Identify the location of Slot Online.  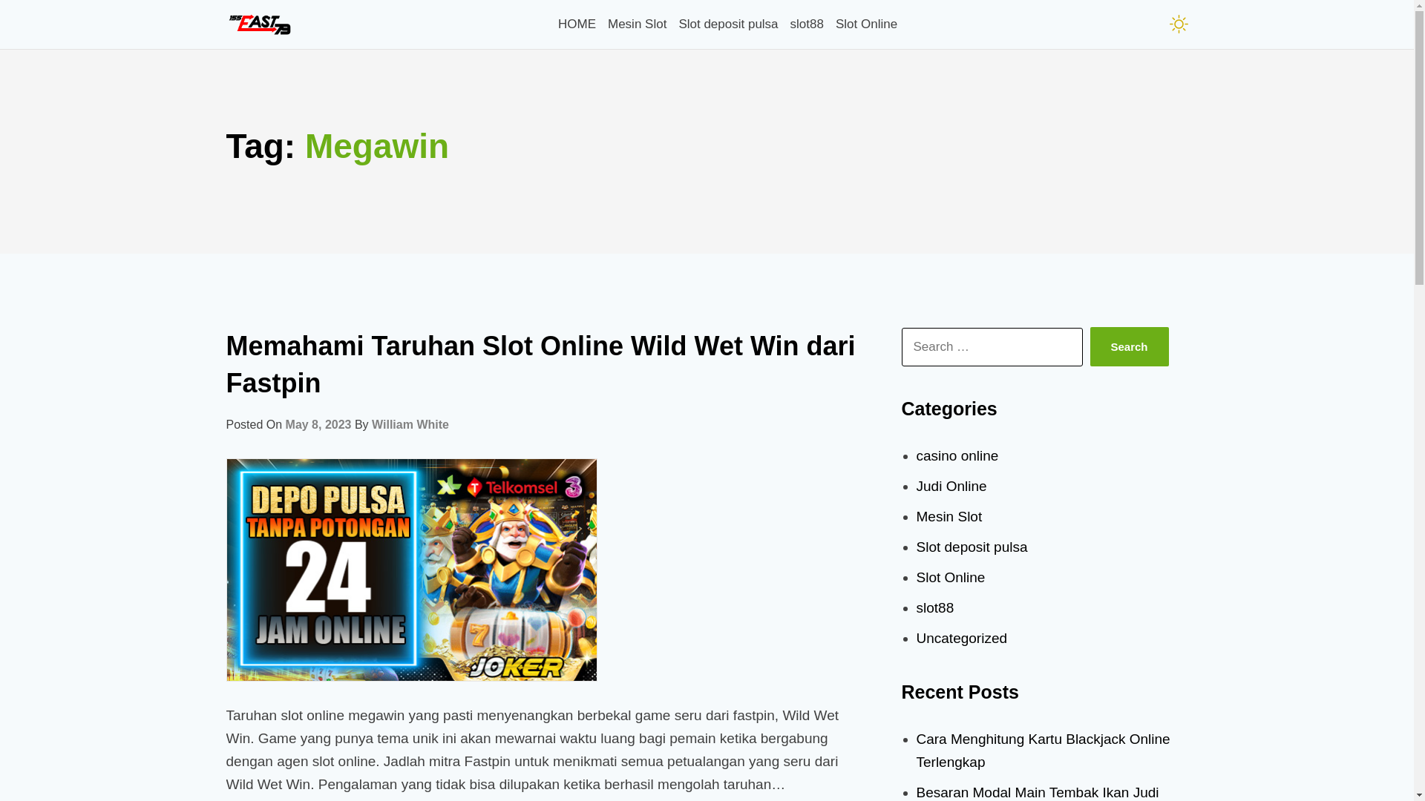
(950, 577).